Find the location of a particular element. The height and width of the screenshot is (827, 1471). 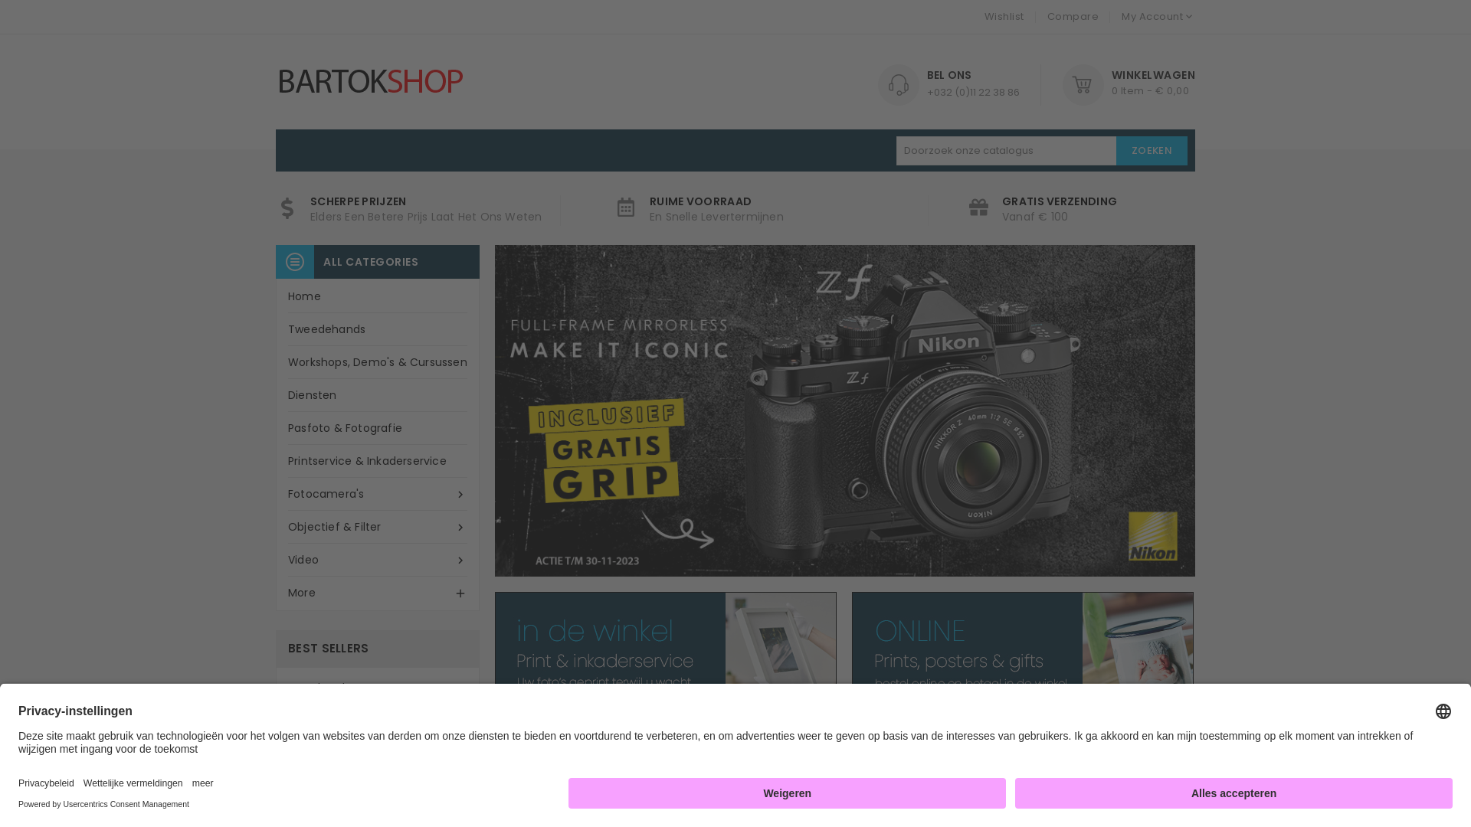

Workshops, Demo'S & Cursussen is located at coordinates (378, 363).